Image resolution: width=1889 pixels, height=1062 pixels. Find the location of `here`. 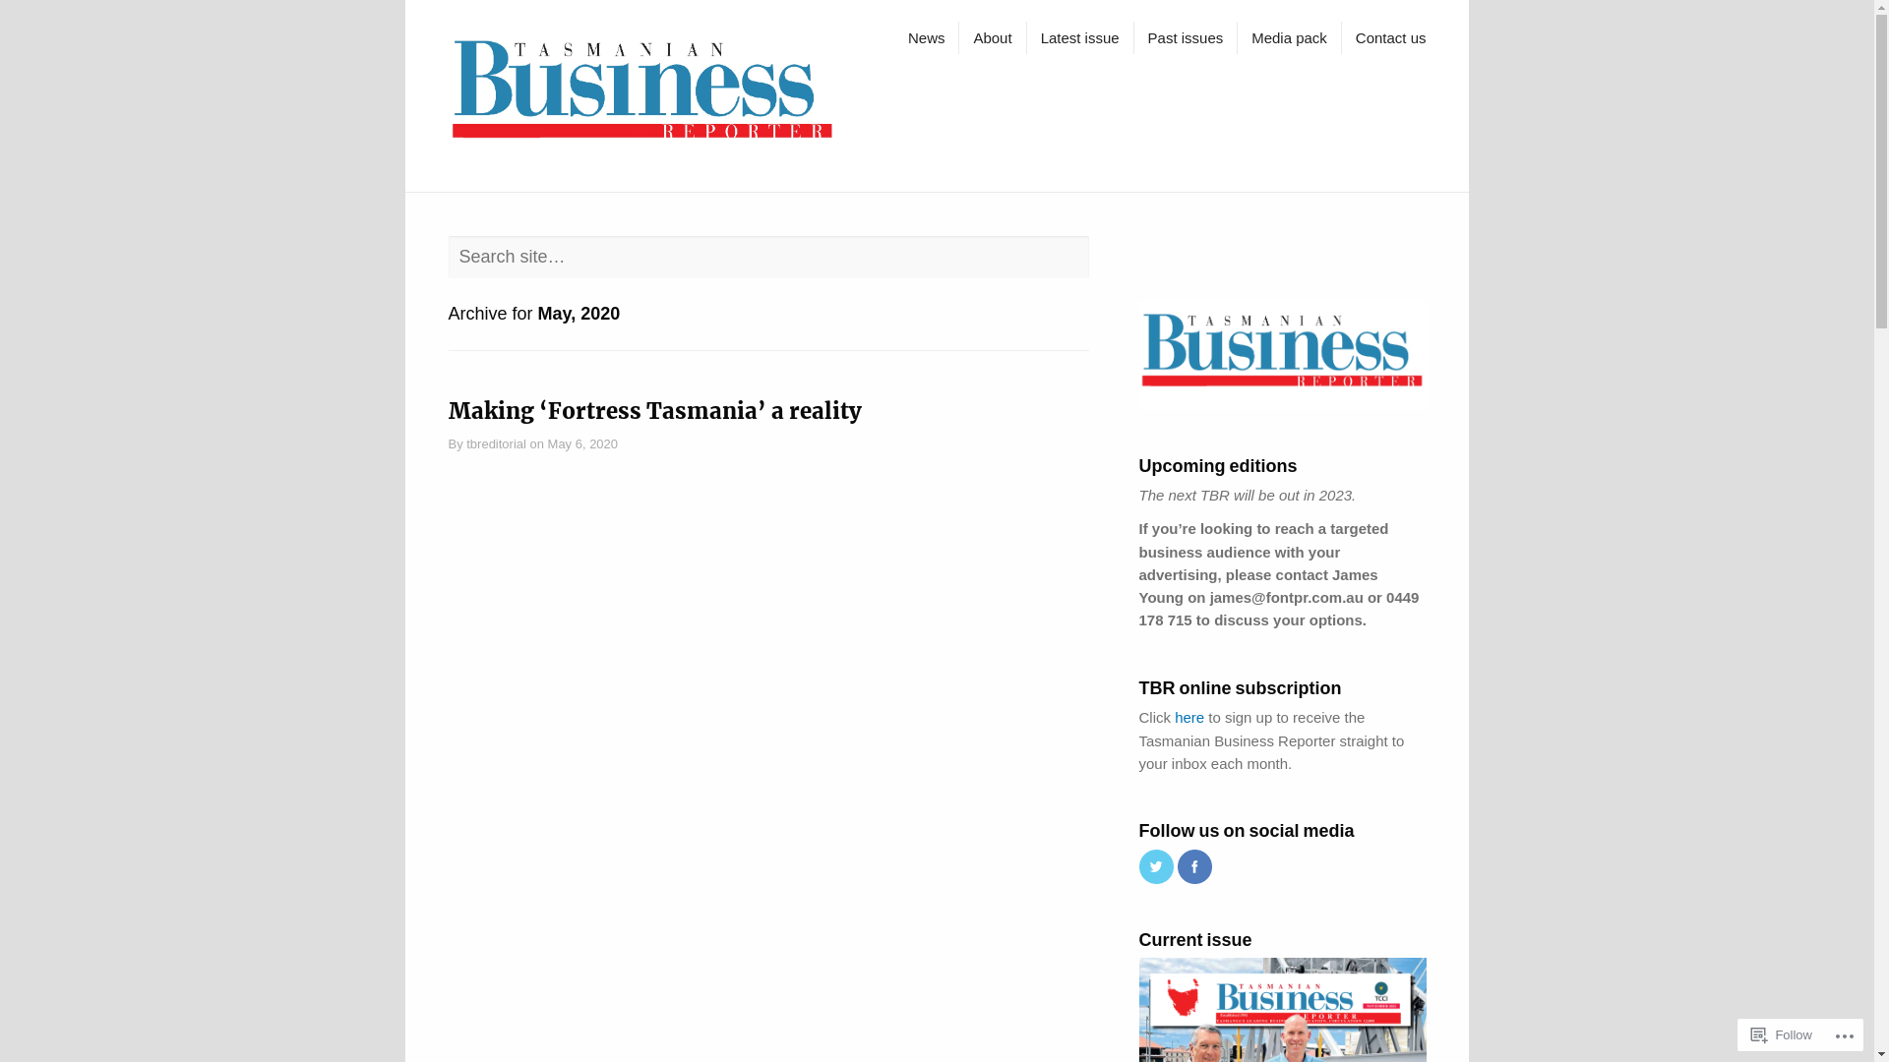

here is located at coordinates (1189, 718).